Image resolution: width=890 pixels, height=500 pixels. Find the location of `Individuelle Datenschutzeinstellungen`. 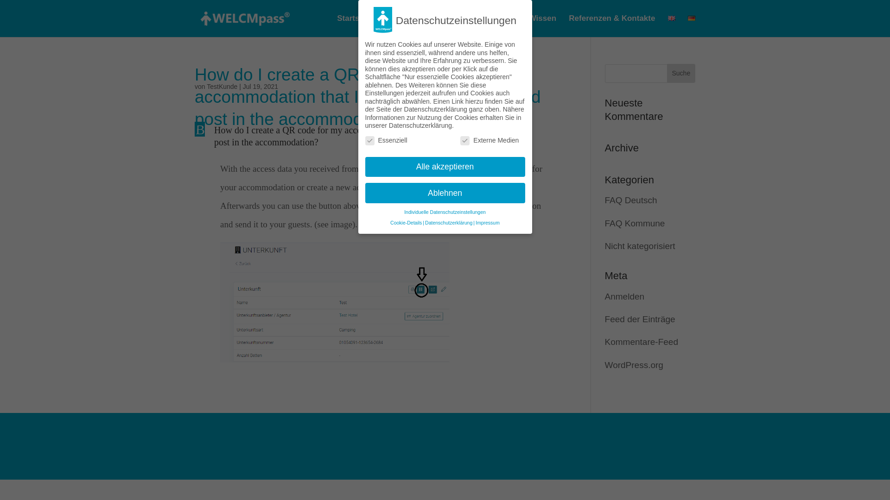

Individuelle Datenschutzeinstellungen is located at coordinates (445, 212).